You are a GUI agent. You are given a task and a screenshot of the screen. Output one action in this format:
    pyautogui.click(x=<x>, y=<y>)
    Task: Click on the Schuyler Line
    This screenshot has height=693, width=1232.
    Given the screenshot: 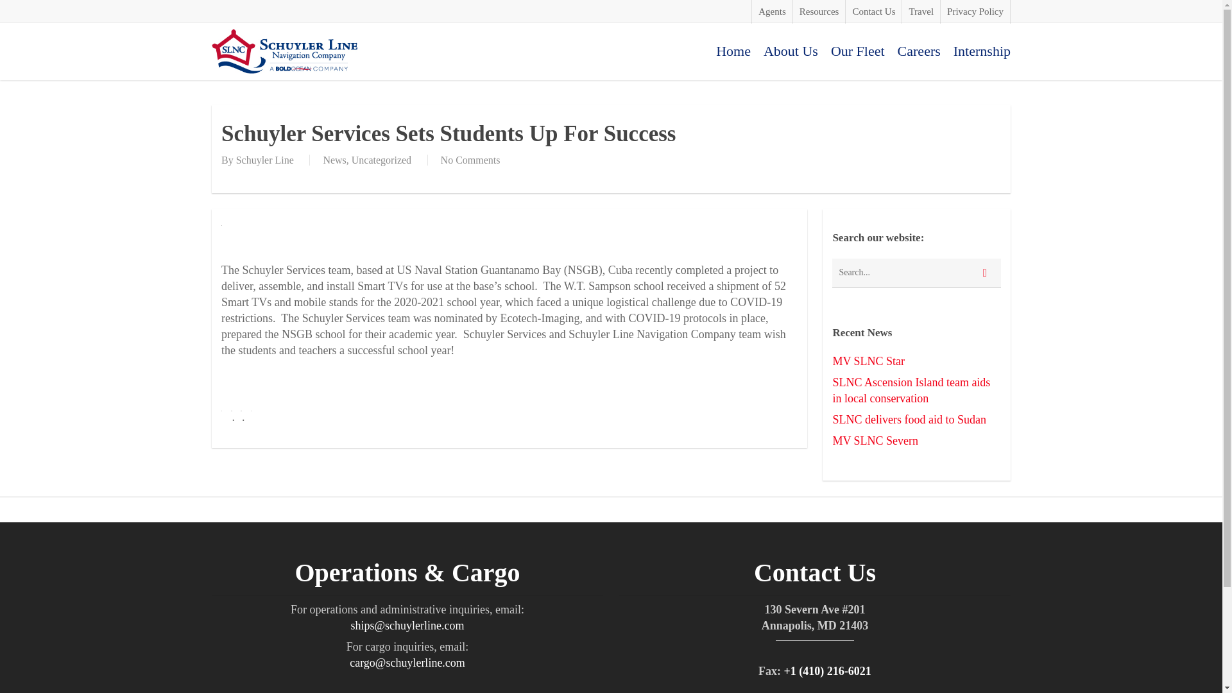 What is the action you would take?
    pyautogui.click(x=265, y=160)
    